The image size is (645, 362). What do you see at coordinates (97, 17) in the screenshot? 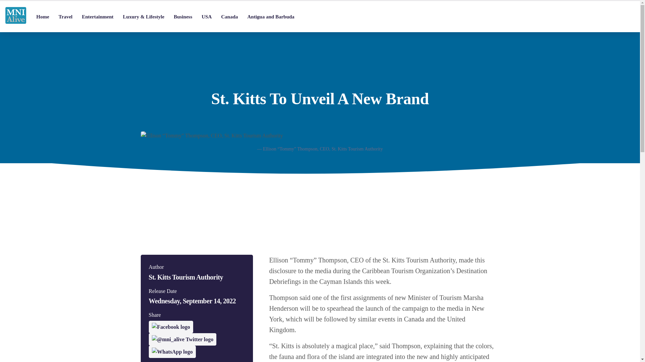
I see `Entertainment` at bounding box center [97, 17].